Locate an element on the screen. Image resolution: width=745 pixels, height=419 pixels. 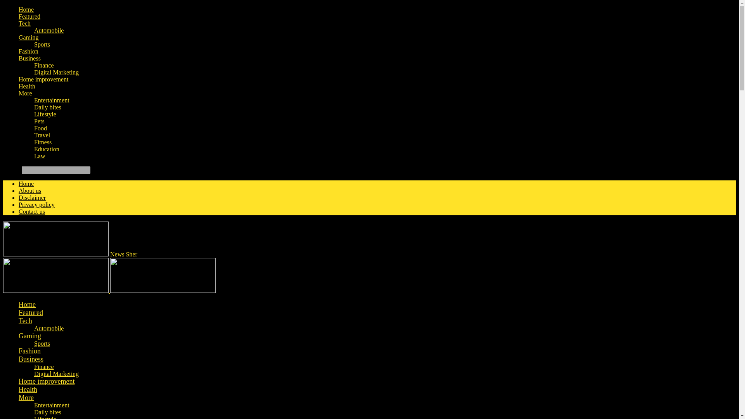
Automobile is located at coordinates (49, 30).